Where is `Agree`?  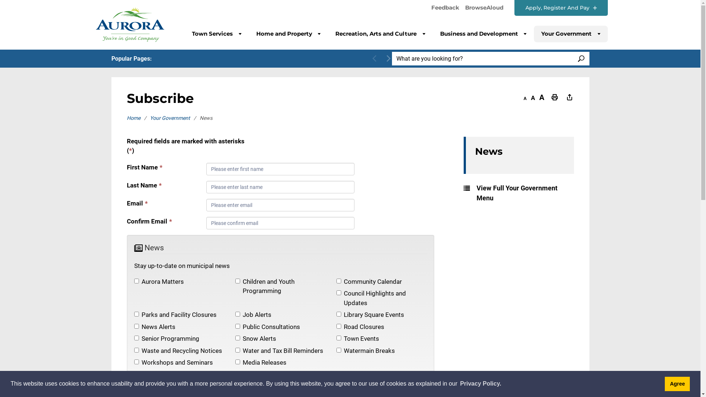
Agree is located at coordinates (677, 384).